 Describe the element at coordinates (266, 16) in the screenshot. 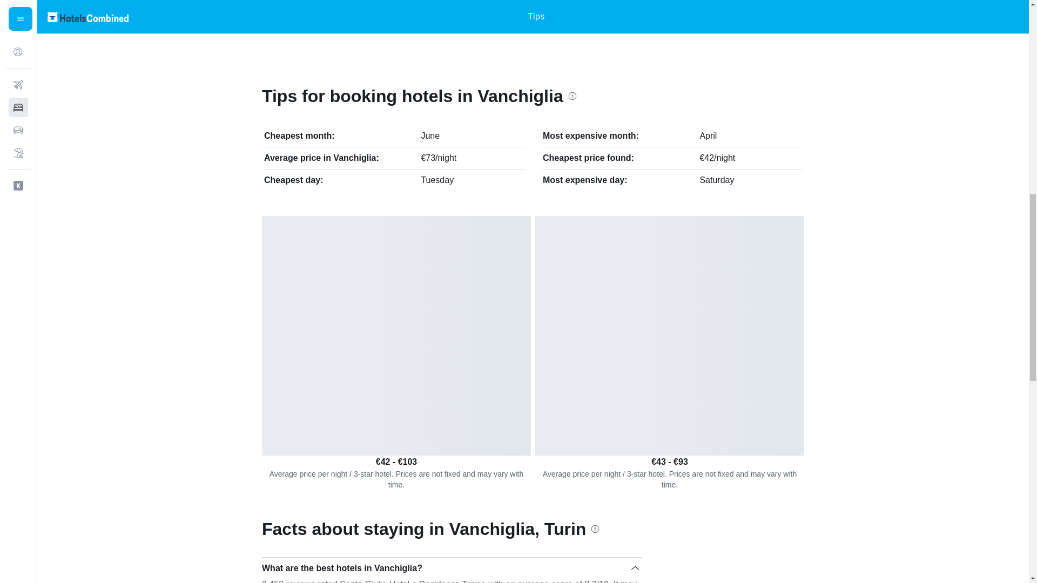

I see `Home` at that location.